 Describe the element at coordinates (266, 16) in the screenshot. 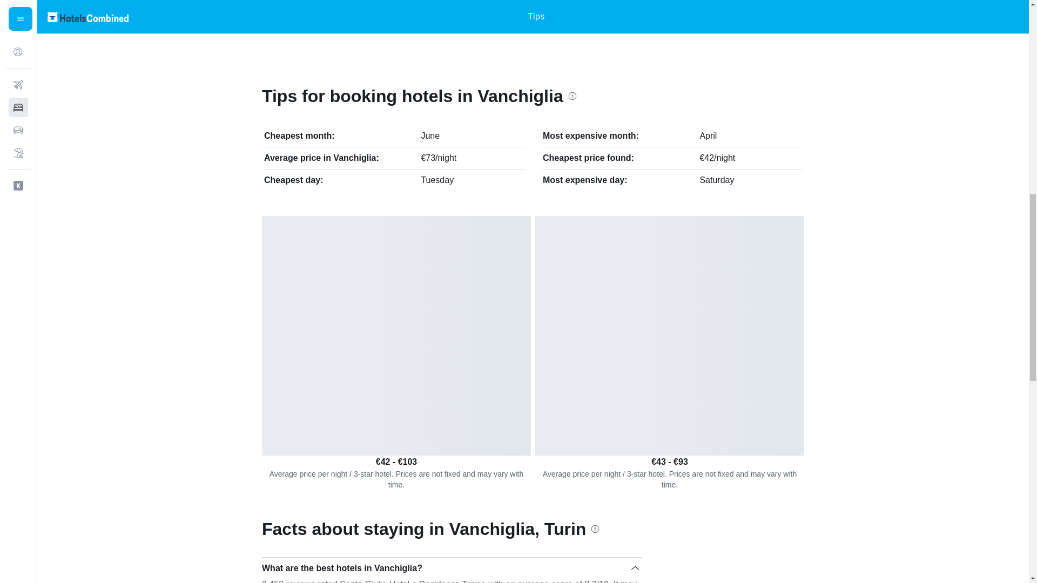

I see `Home` at that location.